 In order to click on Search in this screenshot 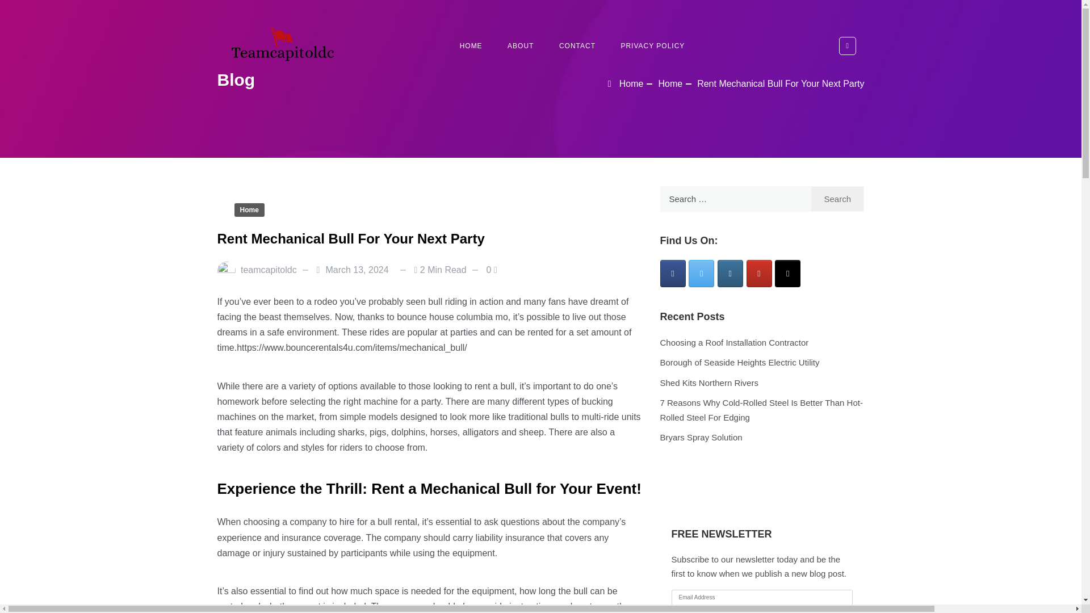, I will do `click(62, 9)`.